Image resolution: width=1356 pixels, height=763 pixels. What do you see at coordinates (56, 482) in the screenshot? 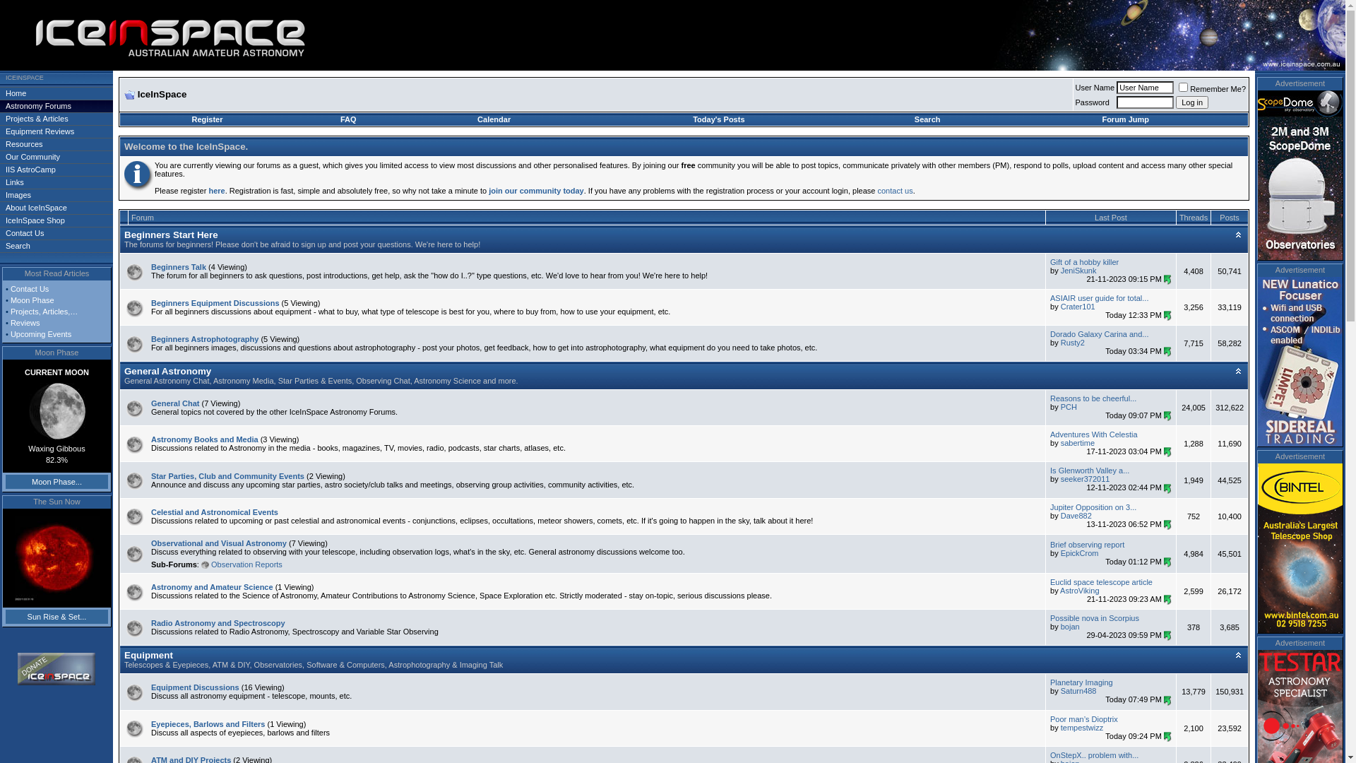
I see `Moon Phase...` at bounding box center [56, 482].